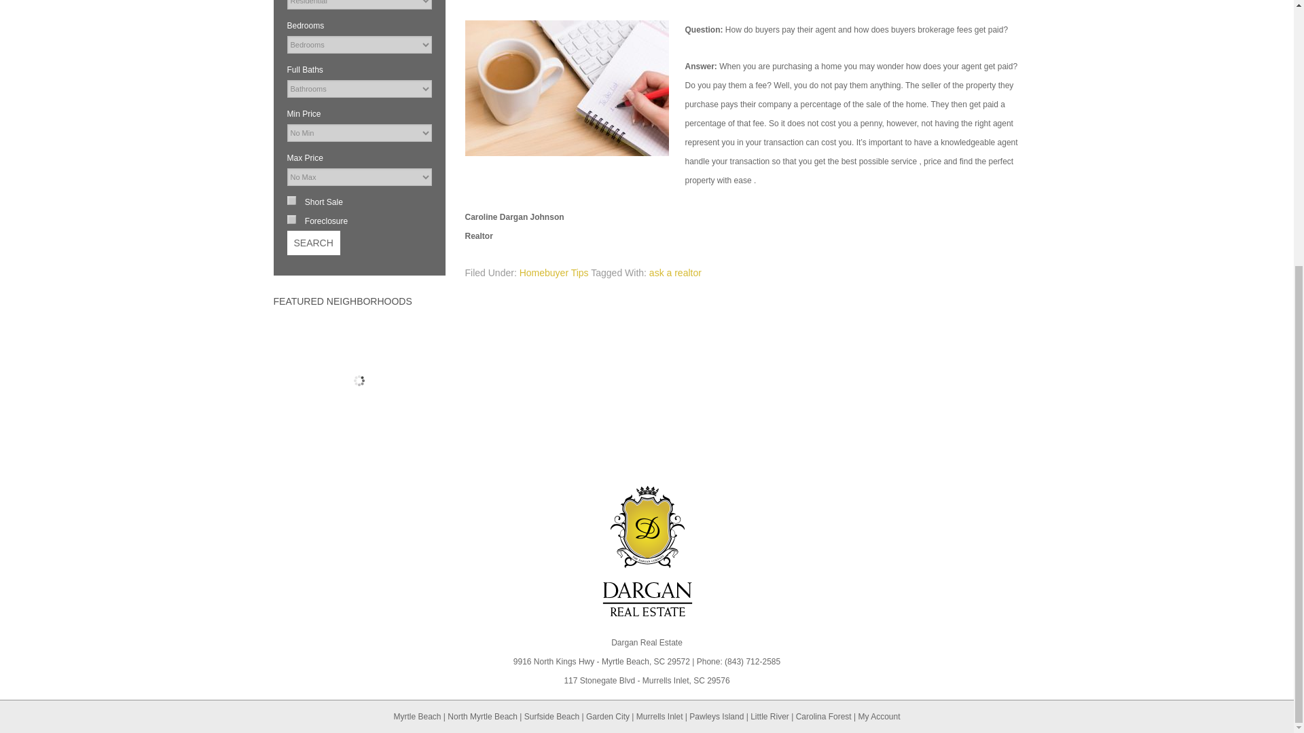  Describe the element at coordinates (482, 716) in the screenshot. I see `North Myrtle Beach` at that location.